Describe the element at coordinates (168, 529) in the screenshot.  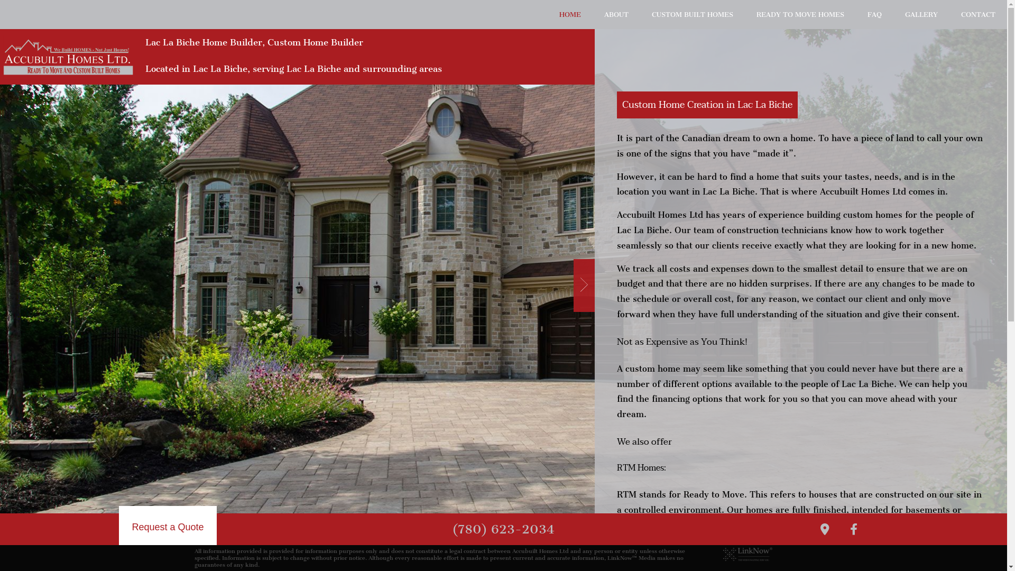
I see `Request a Quote` at that location.